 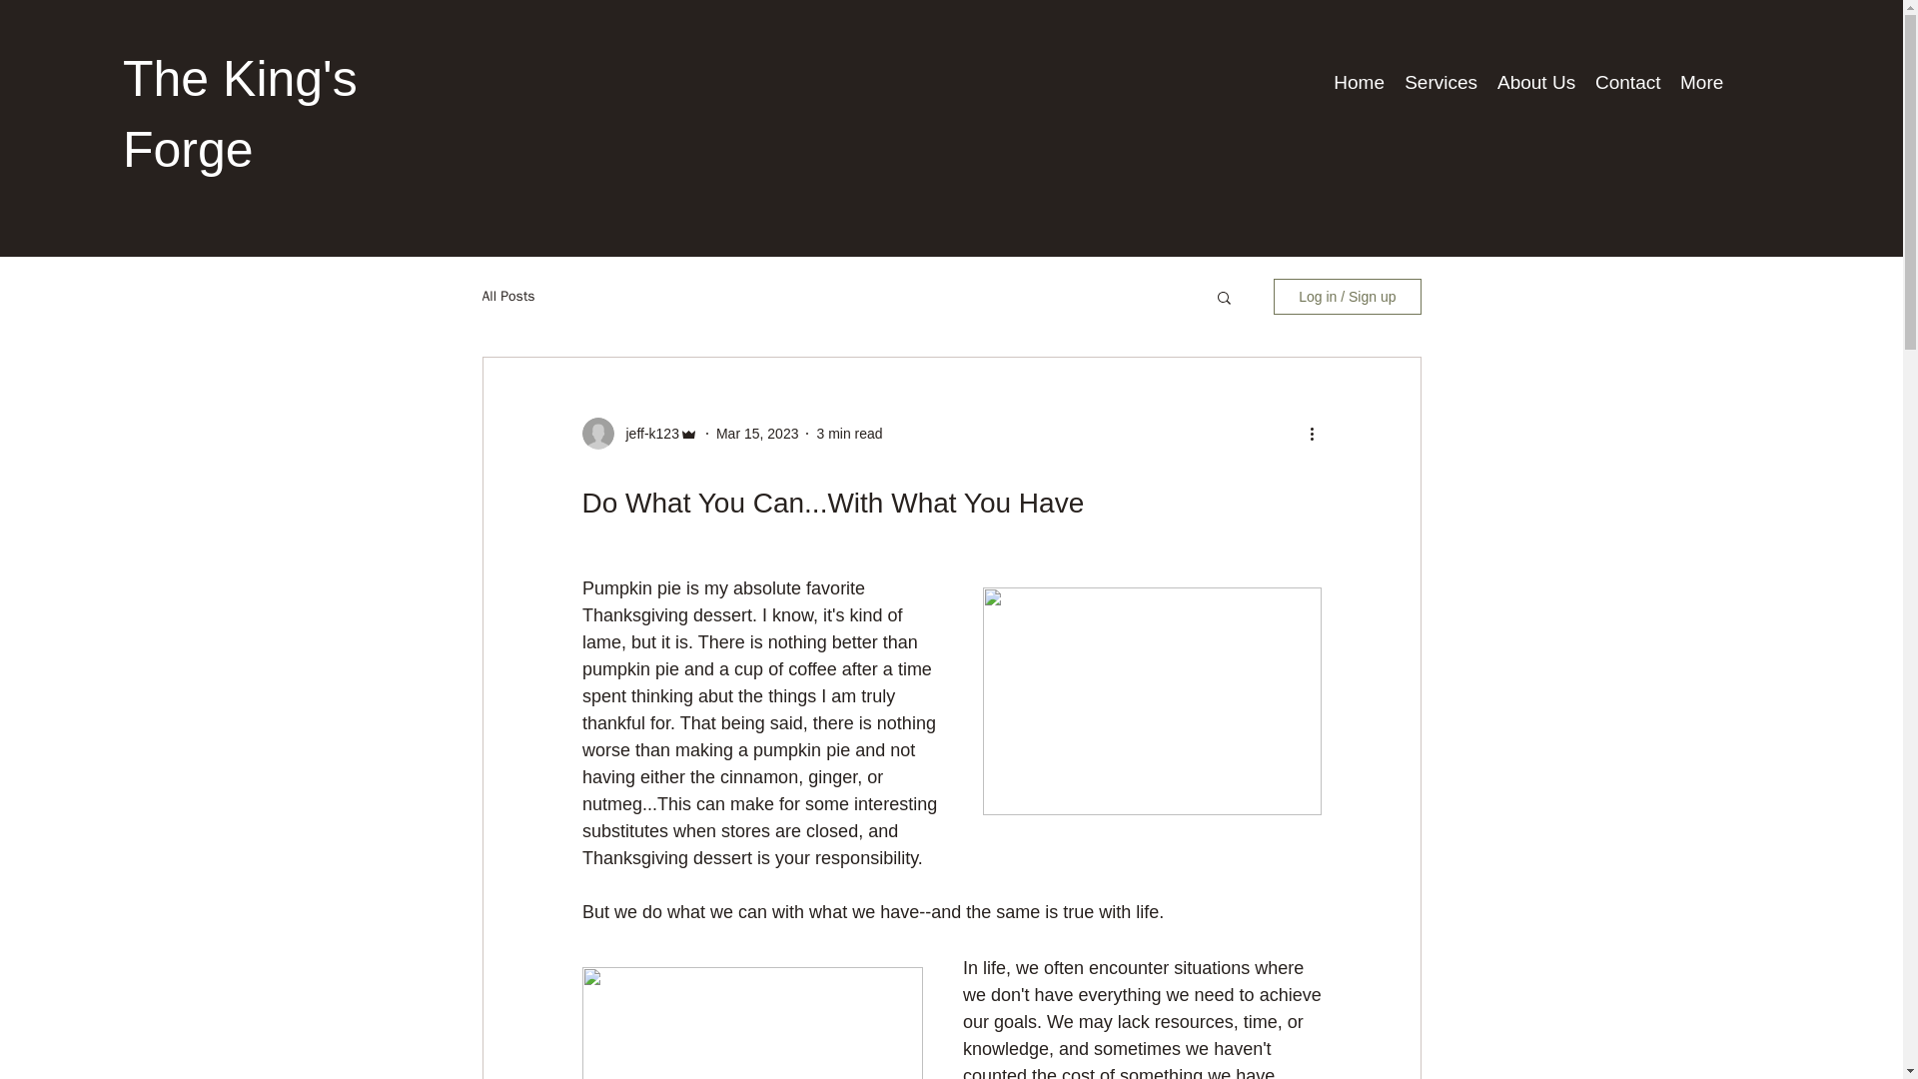 What do you see at coordinates (645, 434) in the screenshot?
I see `jeff-k123` at bounding box center [645, 434].